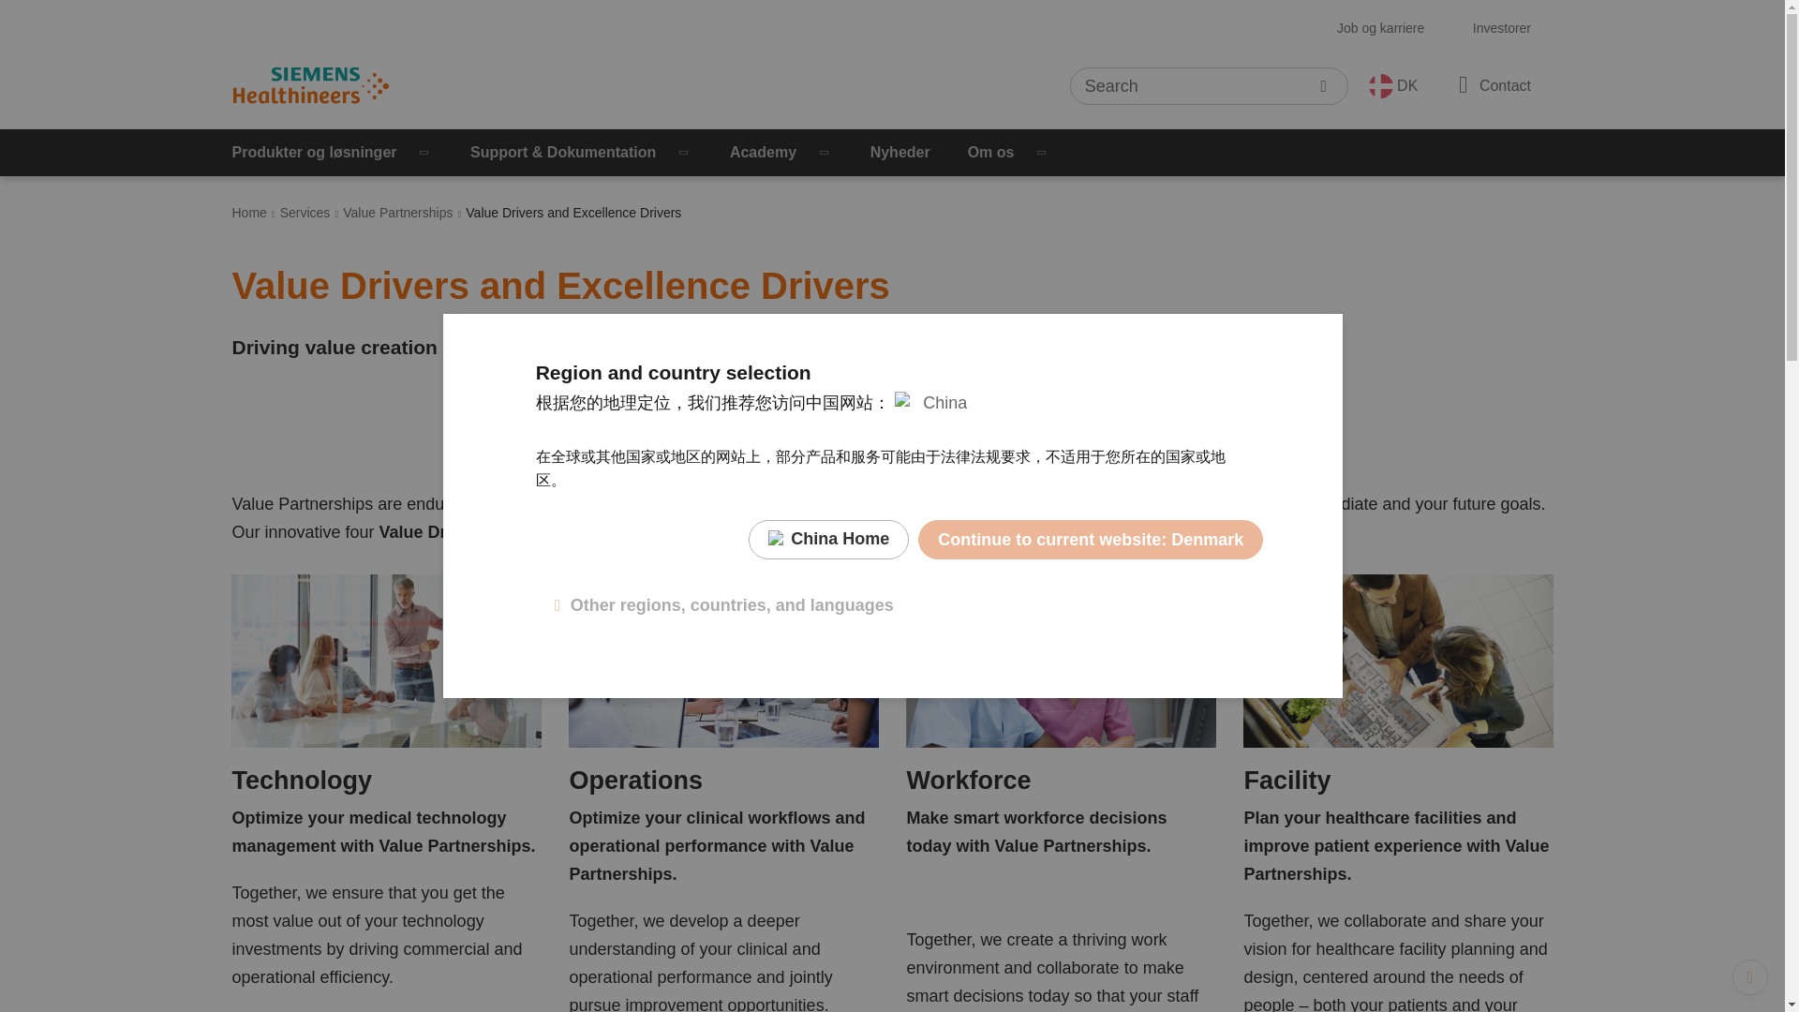 The height and width of the screenshot is (1012, 1799). I want to click on DK, so click(1394, 85).